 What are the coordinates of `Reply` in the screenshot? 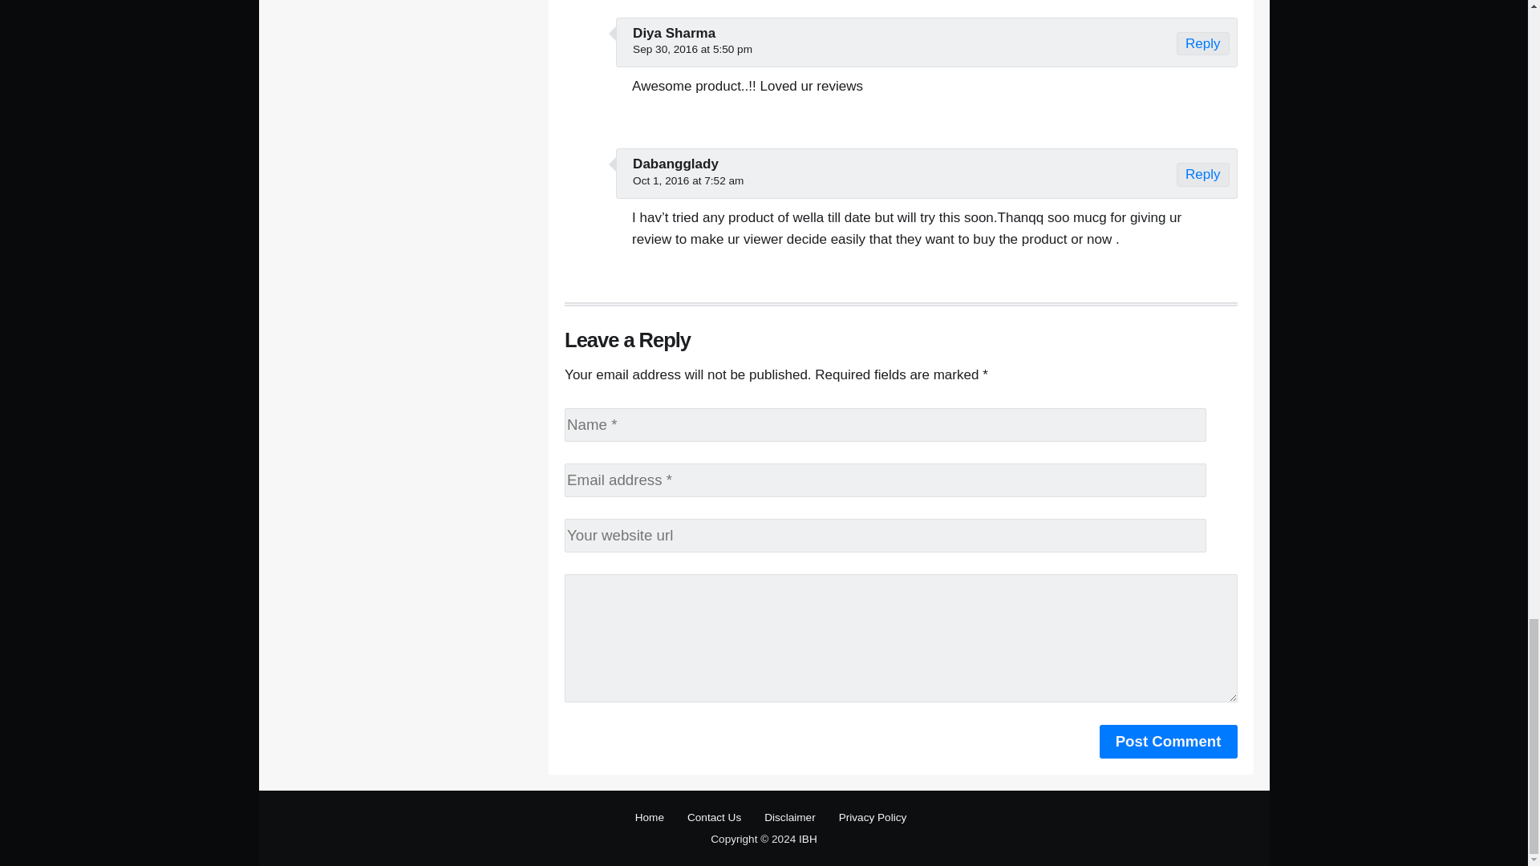 It's located at (1202, 175).